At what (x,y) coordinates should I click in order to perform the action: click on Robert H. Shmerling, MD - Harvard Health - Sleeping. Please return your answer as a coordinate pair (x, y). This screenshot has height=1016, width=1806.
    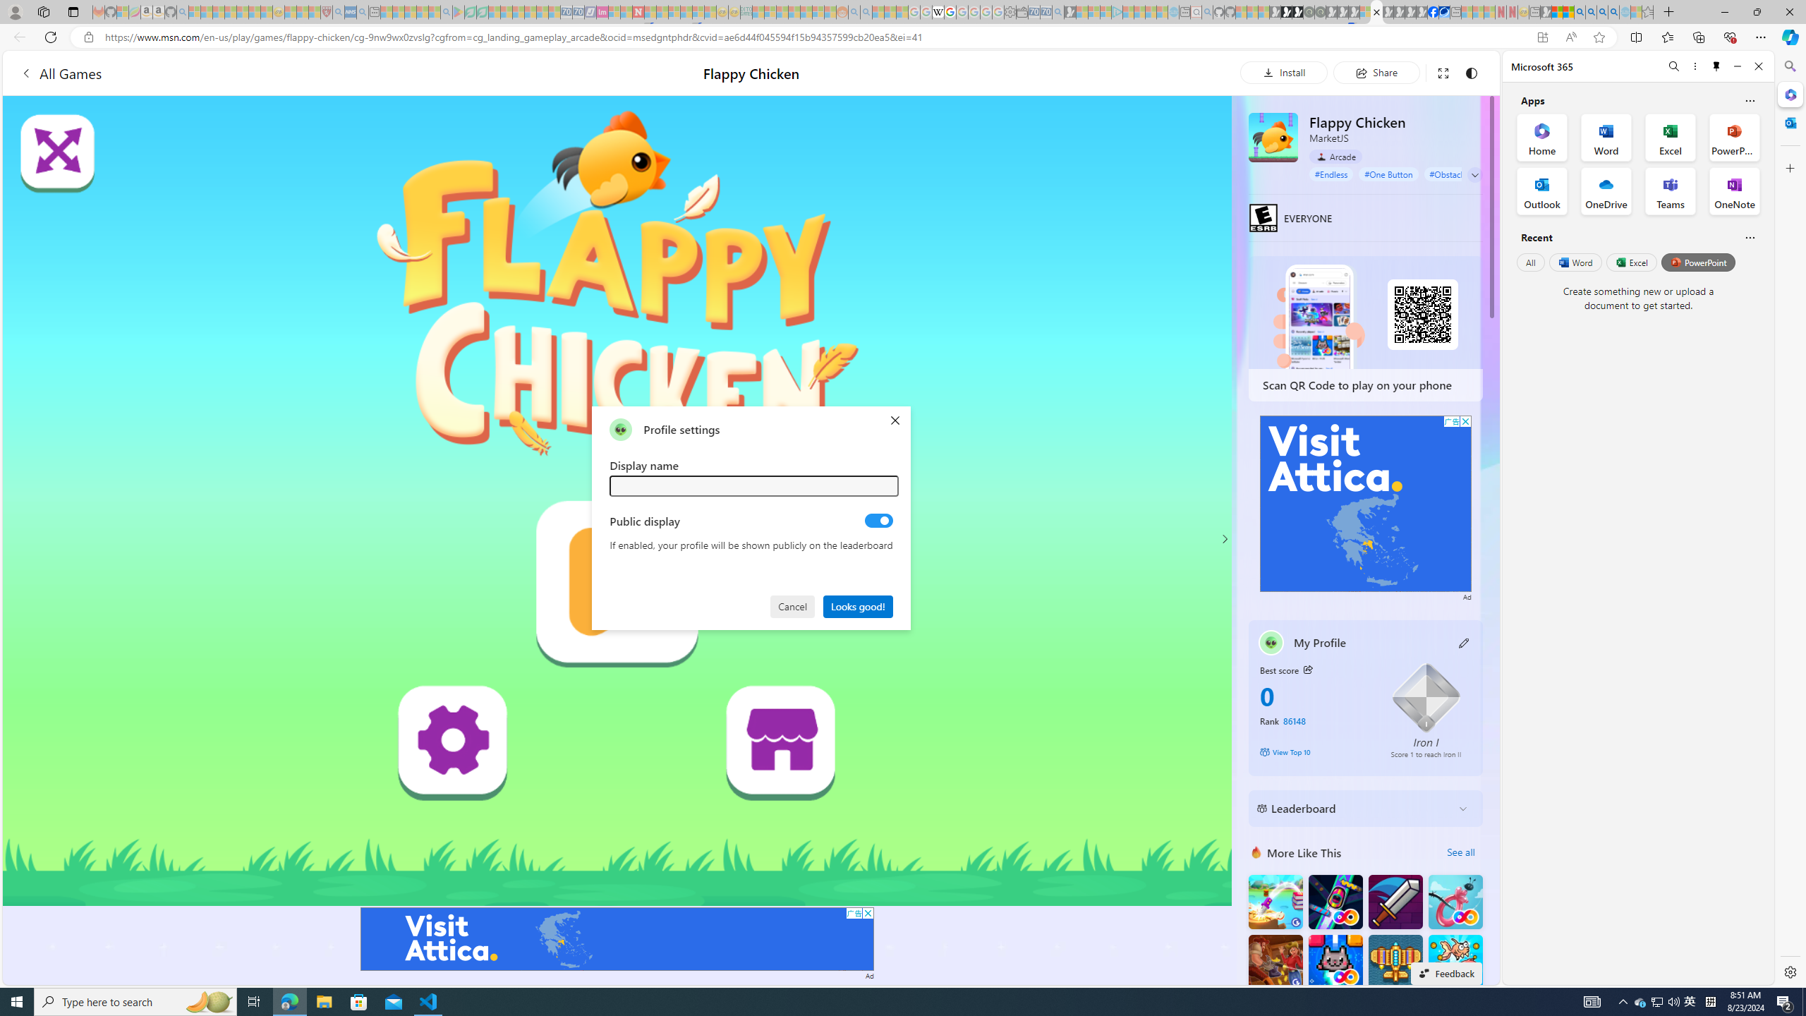
    Looking at the image, I should click on (327, 12).